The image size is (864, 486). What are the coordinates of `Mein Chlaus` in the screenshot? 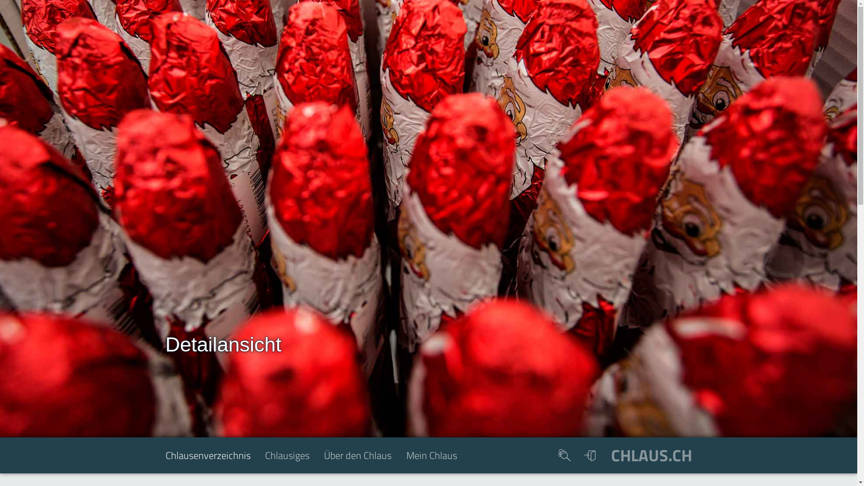 It's located at (439, 458).